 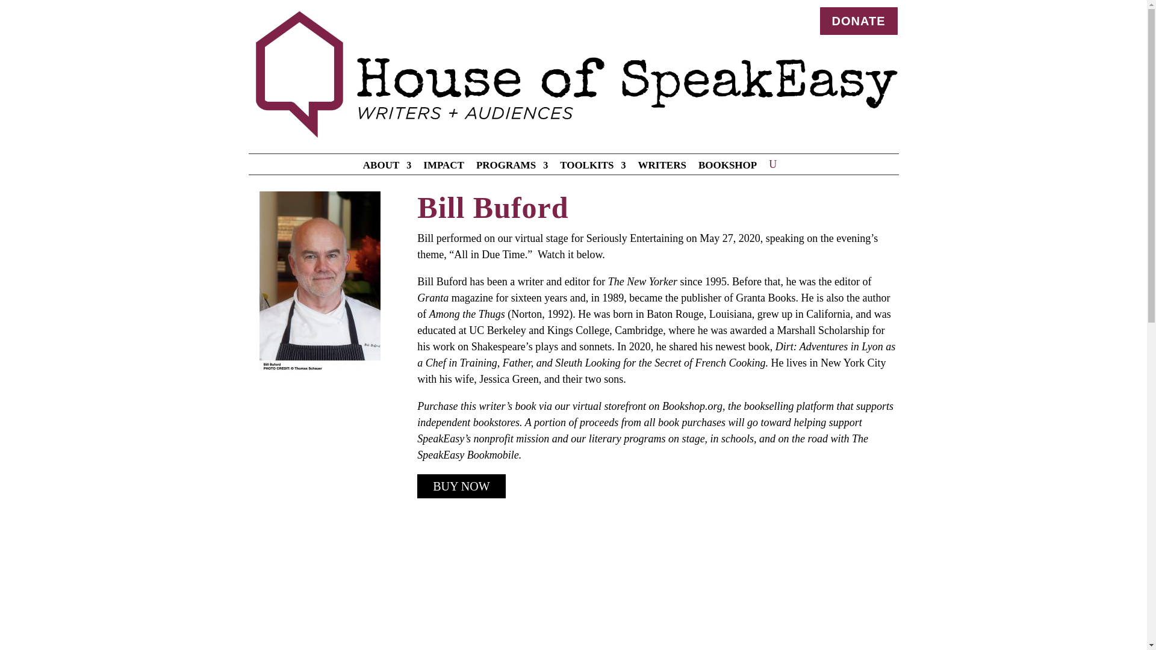 I want to click on PROGRAMS, so click(x=512, y=167).